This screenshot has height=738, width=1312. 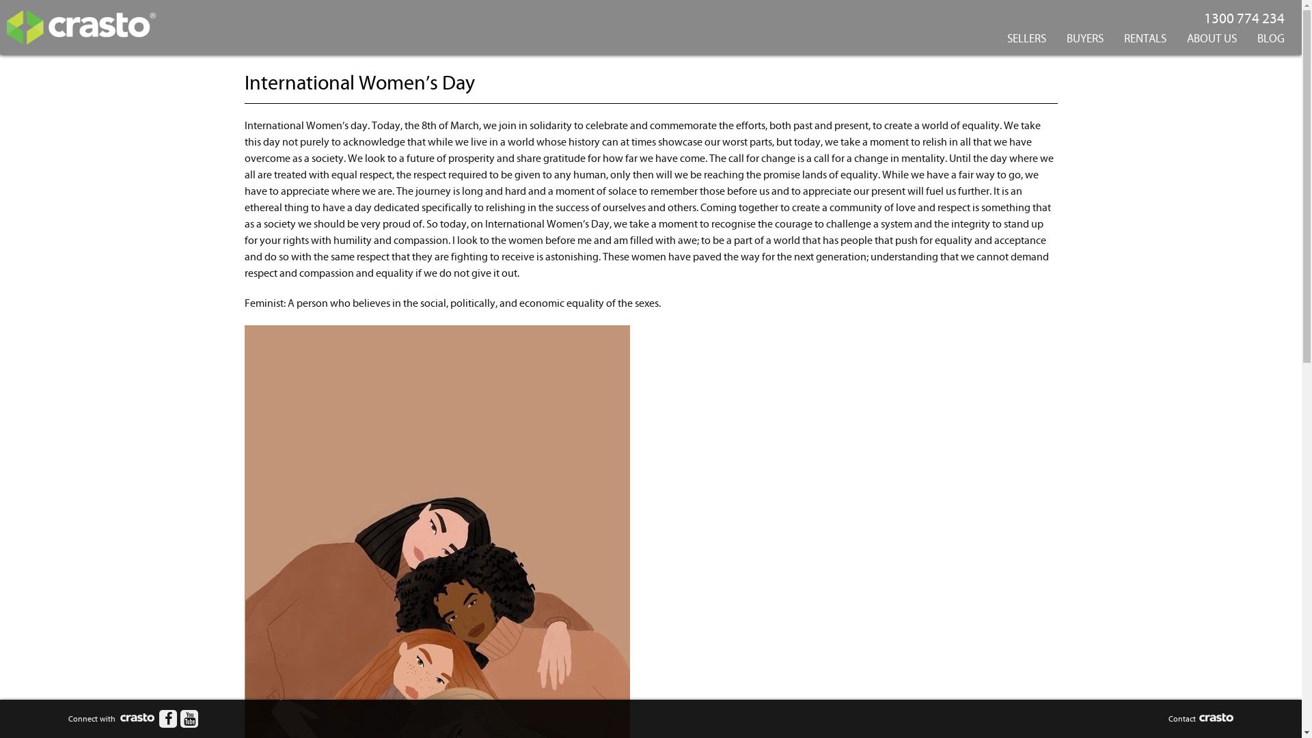 What do you see at coordinates (168, 719) in the screenshot?
I see `facebook` at bounding box center [168, 719].